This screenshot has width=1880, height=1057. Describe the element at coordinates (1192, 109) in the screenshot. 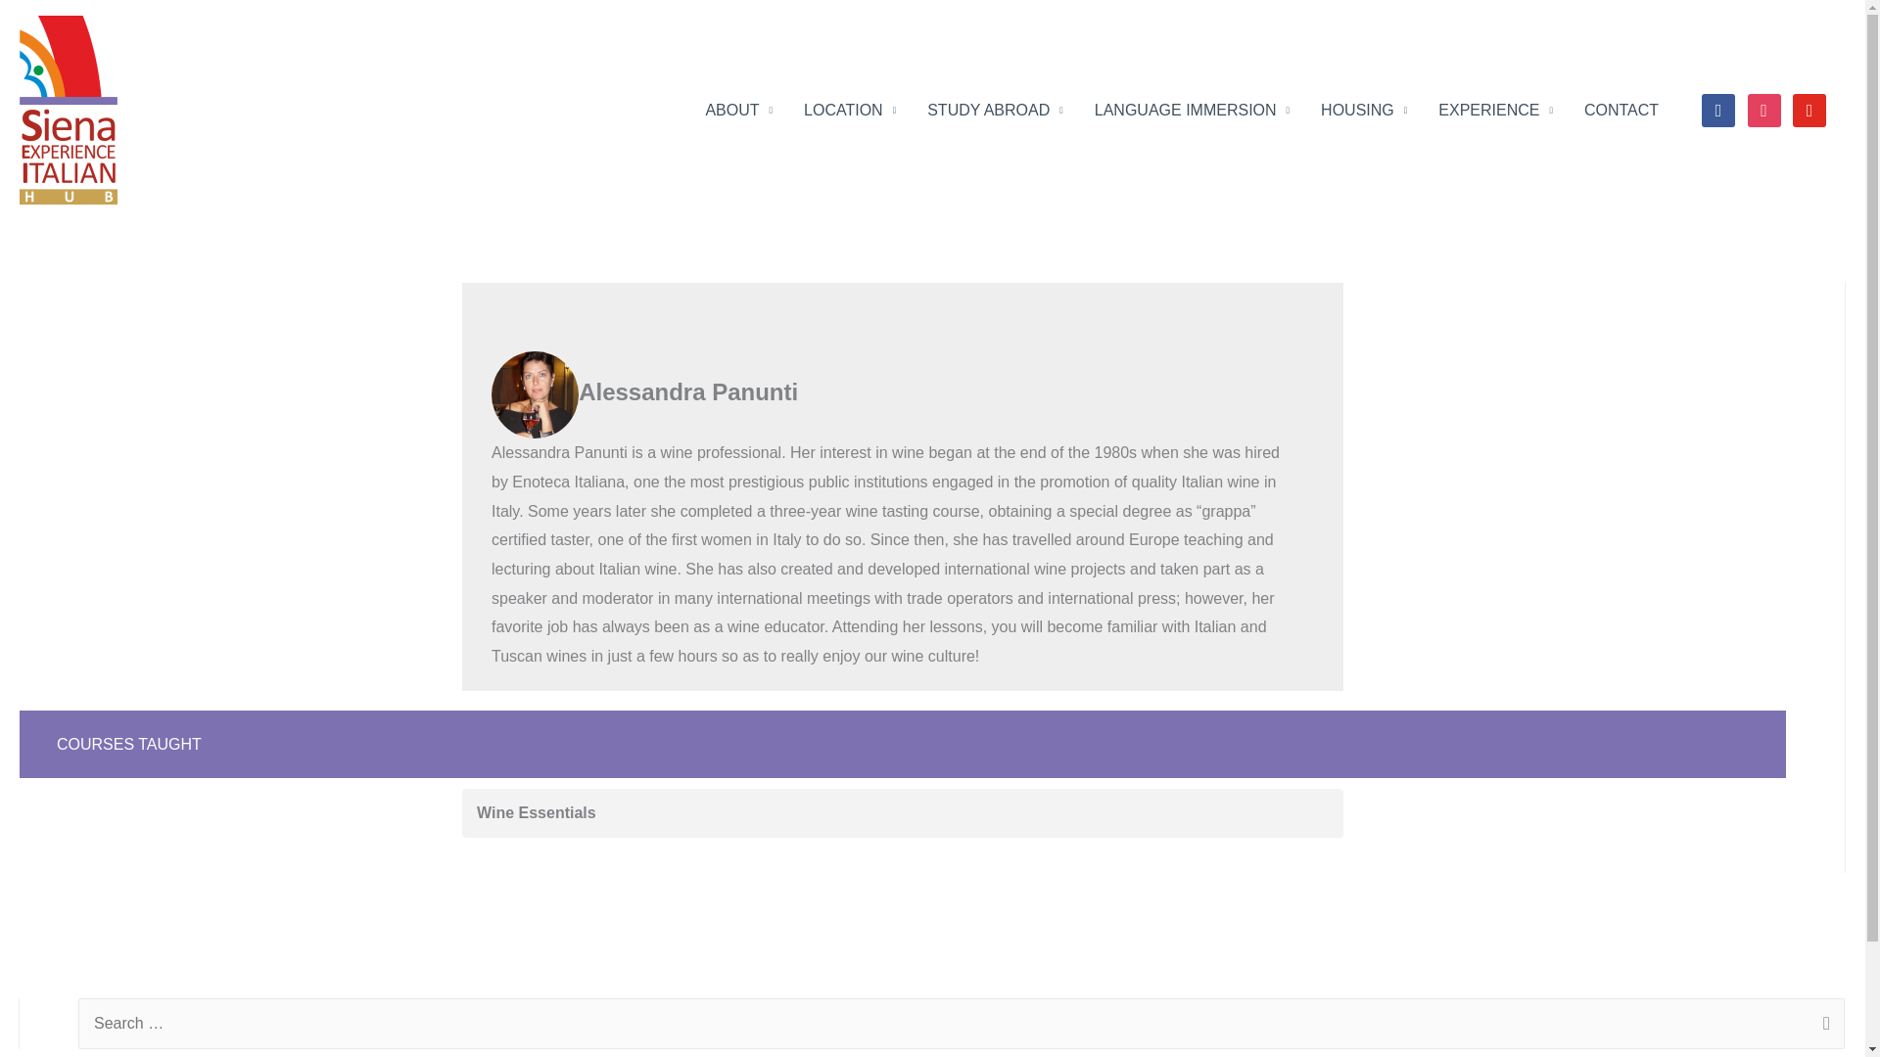

I see `LANGUAGE IMMERSION` at that location.